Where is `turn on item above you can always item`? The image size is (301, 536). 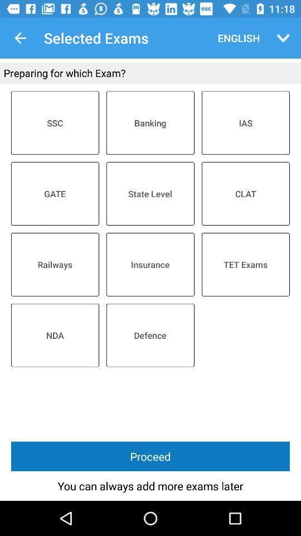
turn on item above you can always item is located at coordinates (151, 457).